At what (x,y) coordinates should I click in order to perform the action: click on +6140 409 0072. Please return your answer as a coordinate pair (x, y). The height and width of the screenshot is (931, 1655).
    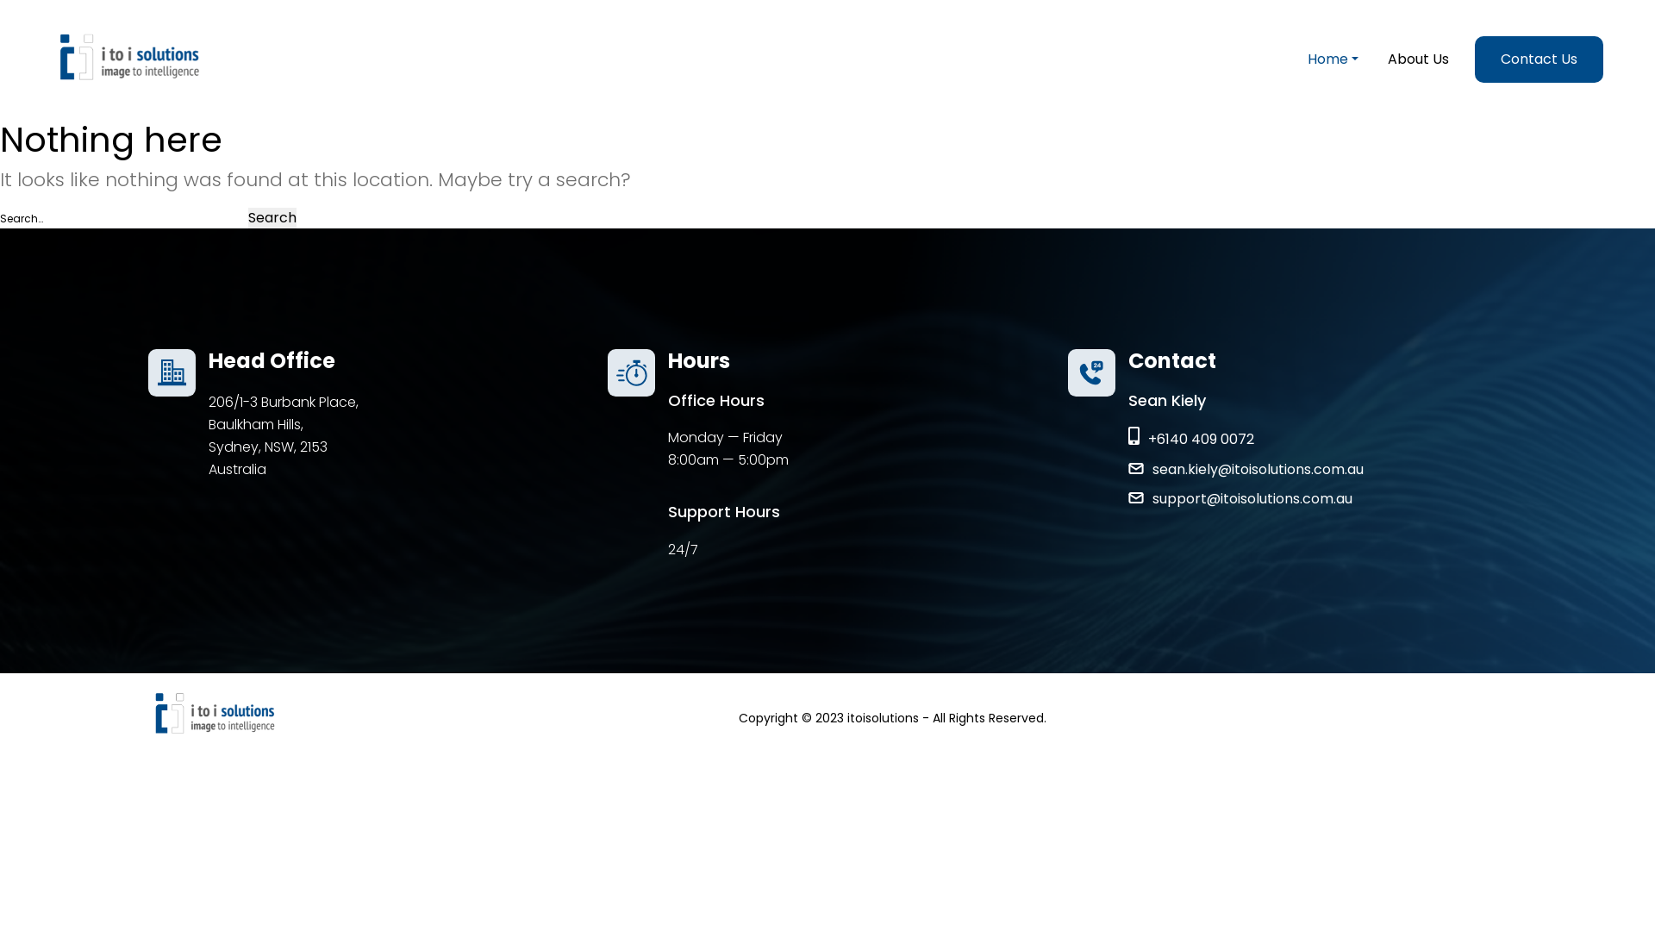
    Looking at the image, I should click on (1246, 440).